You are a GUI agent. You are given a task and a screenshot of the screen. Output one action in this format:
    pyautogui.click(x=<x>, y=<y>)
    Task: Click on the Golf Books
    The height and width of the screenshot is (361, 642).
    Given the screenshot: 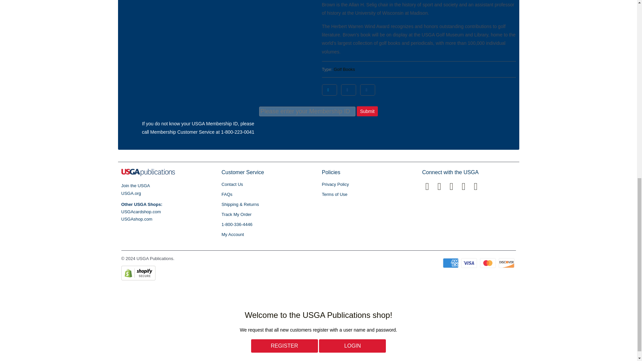 What is the action you would take?
    pyautogui.click(x=344, y=69)
    